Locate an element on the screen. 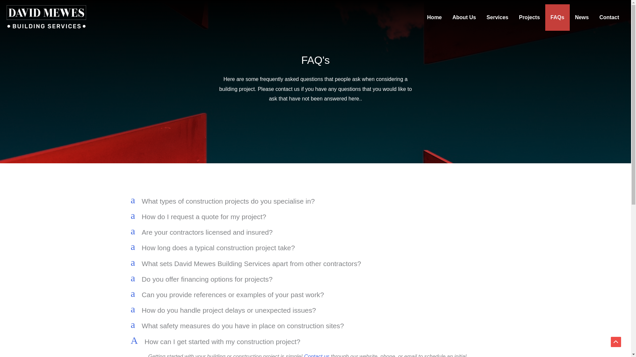  Projects is located at coordinates (529, 17).